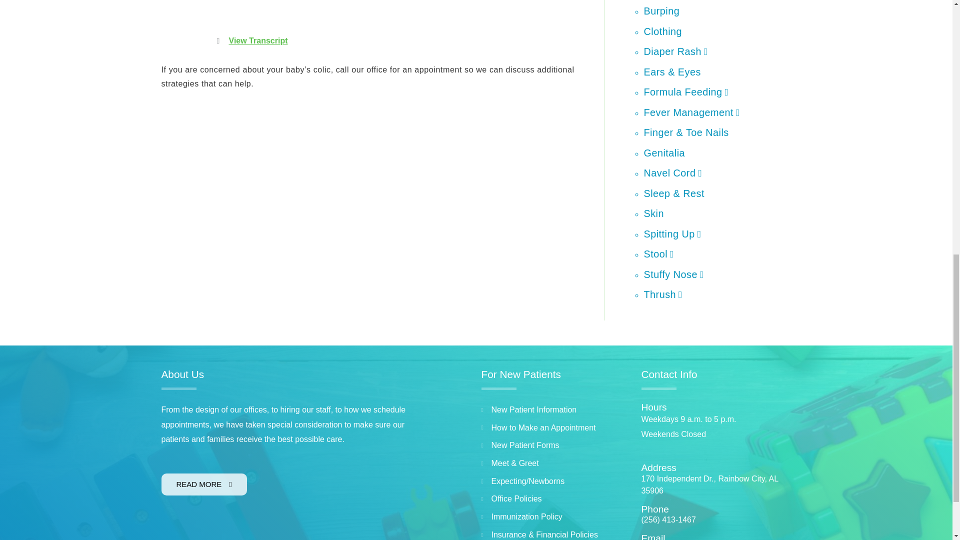 The width and height of the screenshot is (960, 540). I want to click on Formula Feeding, so click(686, 92).